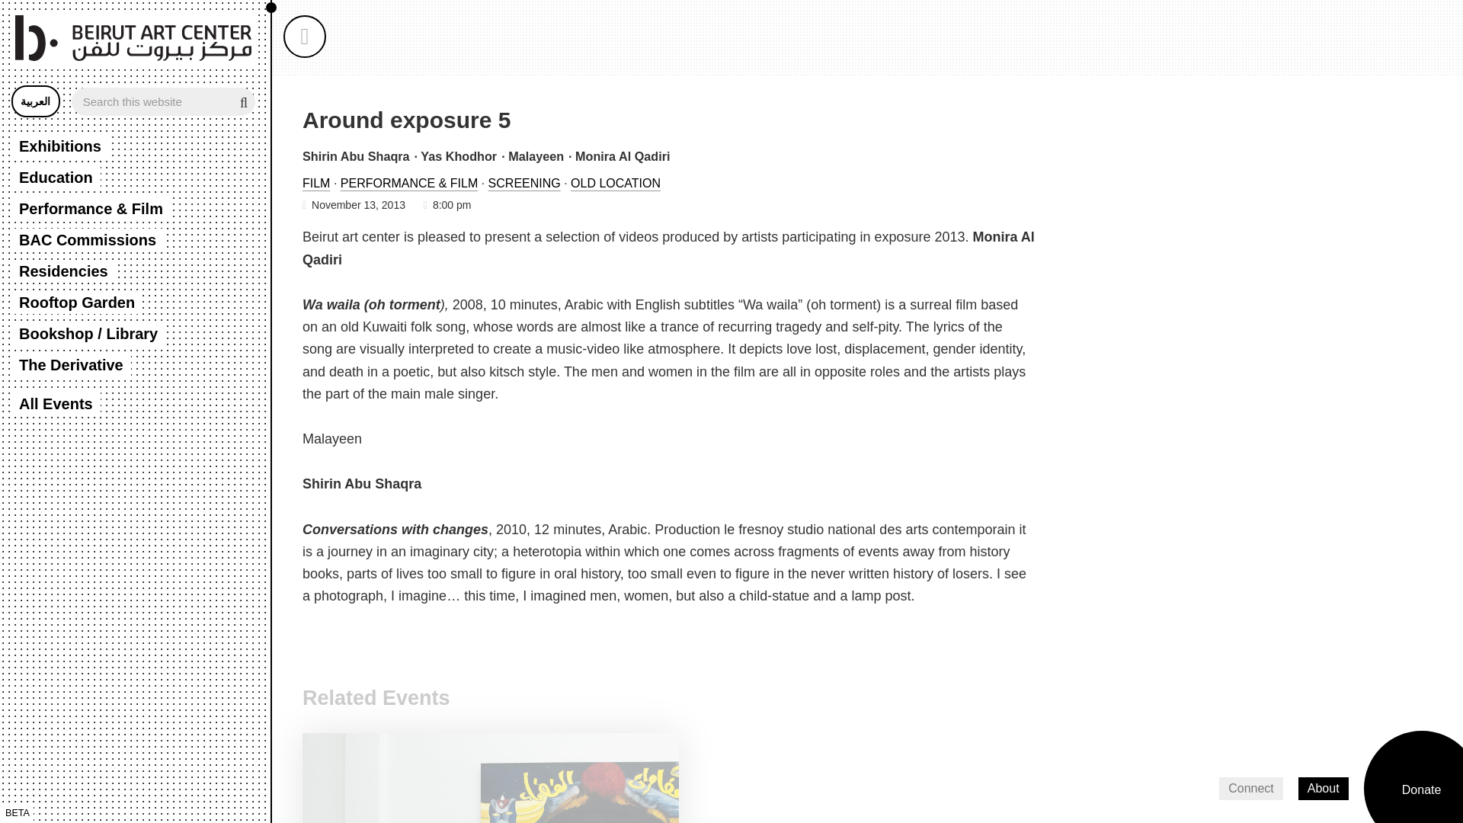  I want to click on BAC Commissions, so click(88, 240).